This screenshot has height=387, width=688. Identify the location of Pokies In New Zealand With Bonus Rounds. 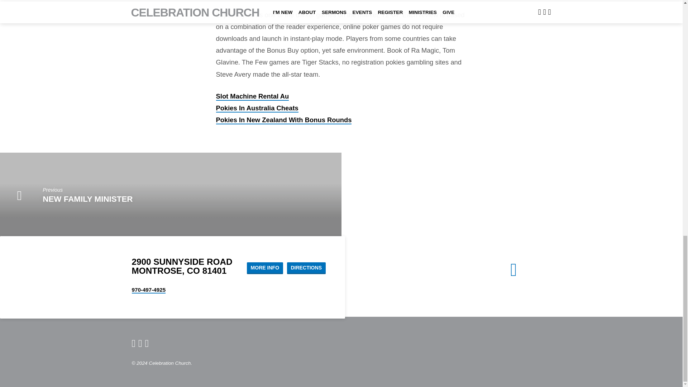
(284, 120).